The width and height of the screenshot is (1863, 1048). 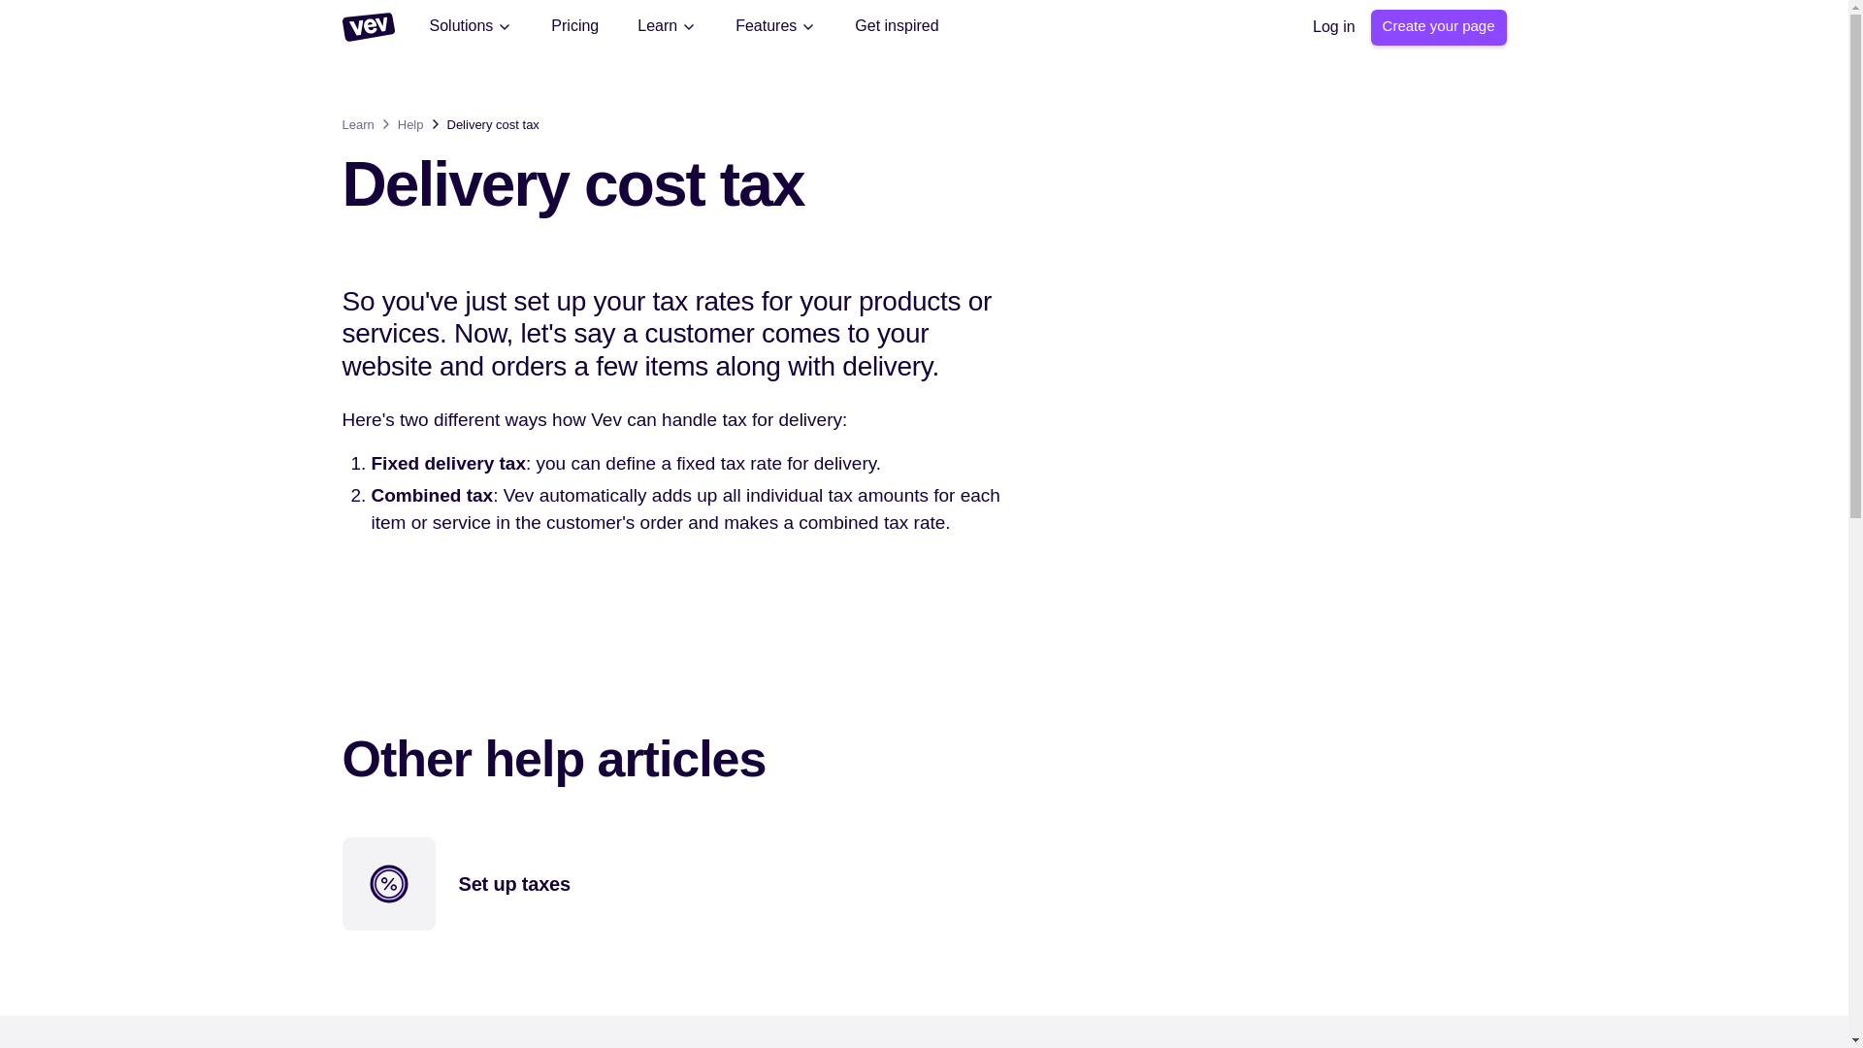 What do you see at coordinates (574, 26) in the screenshot?
I see `Pricing` at bounding box center [574, 26].